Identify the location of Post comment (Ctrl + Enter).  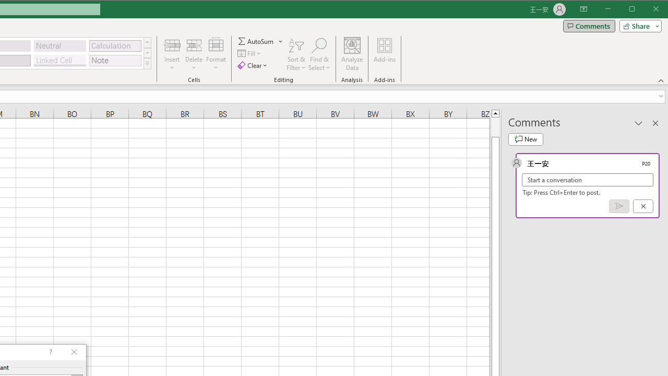
(619, 206).